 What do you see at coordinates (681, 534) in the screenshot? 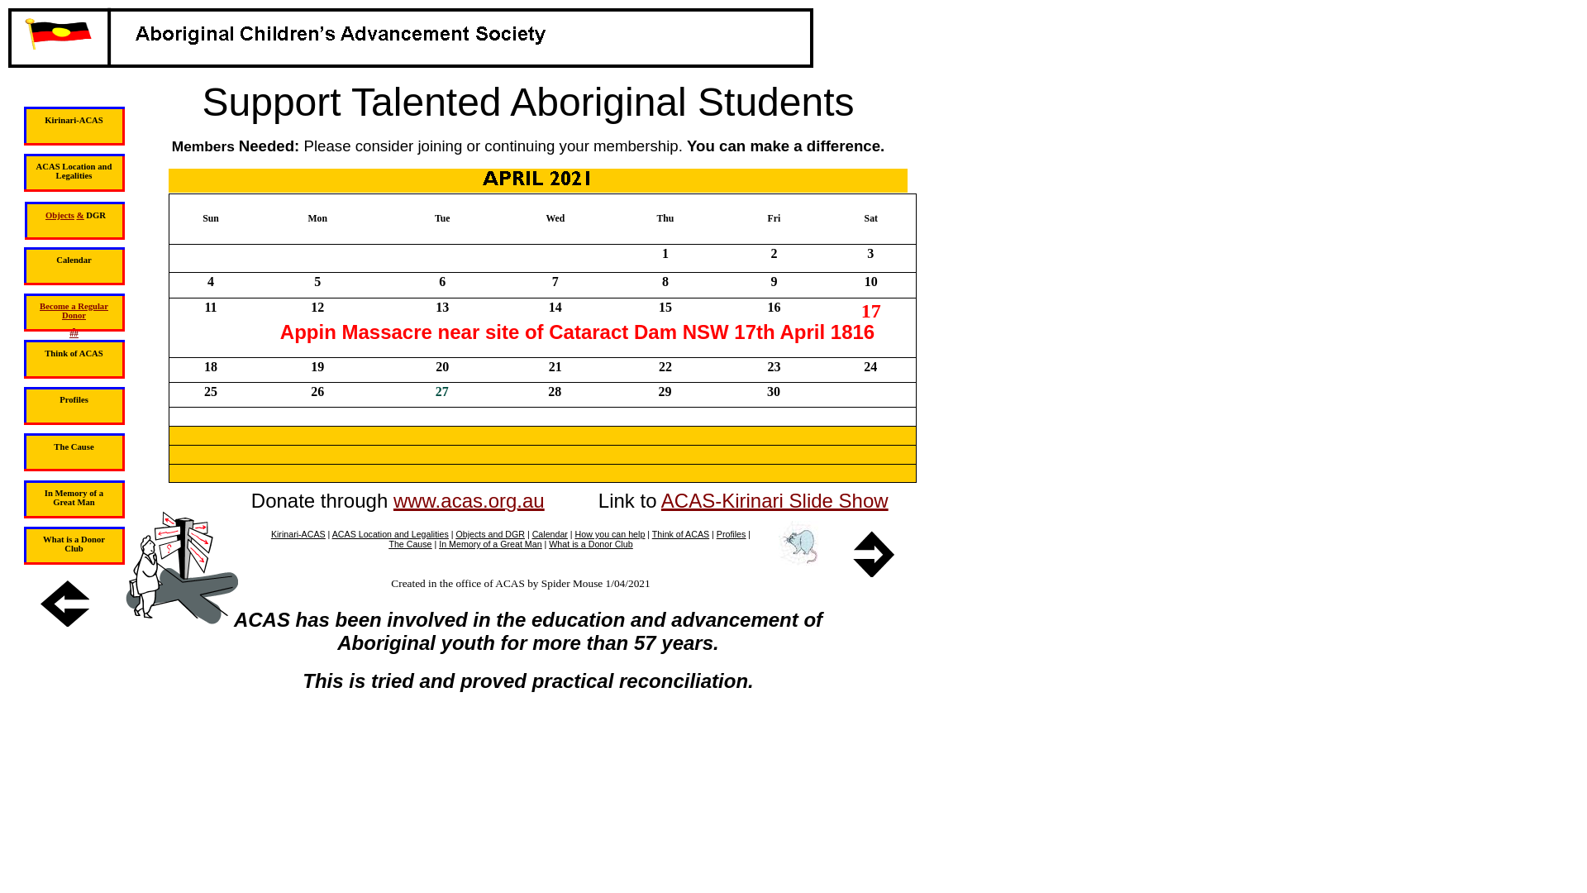
I see `Think of ACAS` at bounding box center [681, 534].